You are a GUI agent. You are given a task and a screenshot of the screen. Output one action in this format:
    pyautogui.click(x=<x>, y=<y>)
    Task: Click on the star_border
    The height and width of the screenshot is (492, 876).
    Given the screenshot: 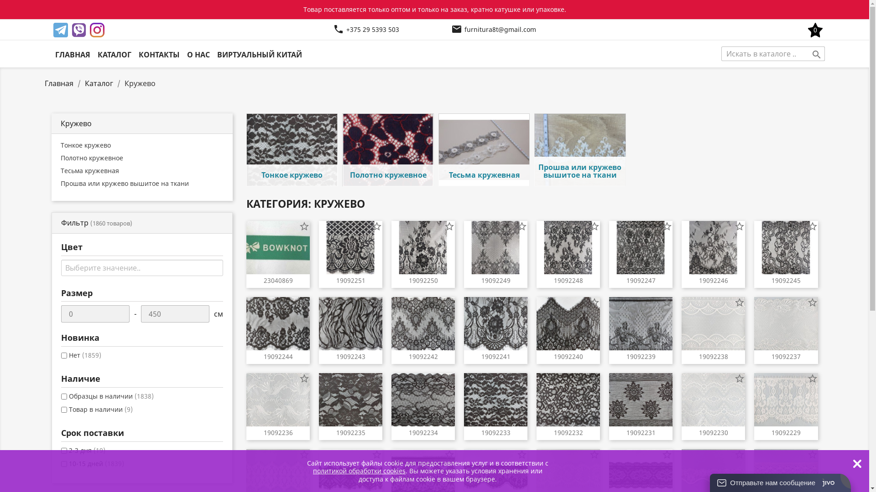 What is the action you would take?
    pyautogui.click(x=812, y=379)
    